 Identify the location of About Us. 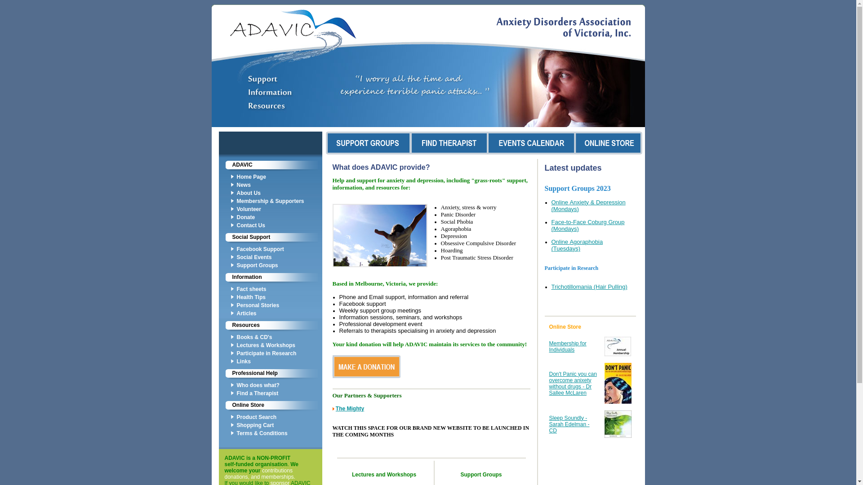
(279, 193).